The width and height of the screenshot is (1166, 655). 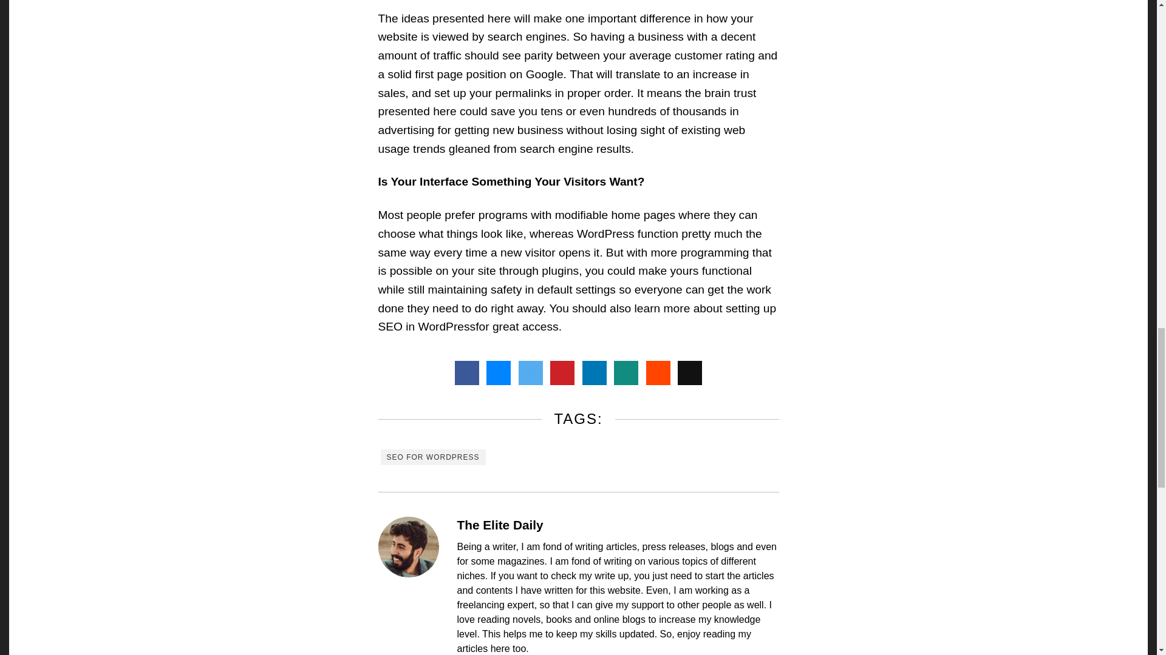 What do you see at coordinates (500, 525) in the screenshot?
I see `The Elite Daily` at bounding box center [500, 525].